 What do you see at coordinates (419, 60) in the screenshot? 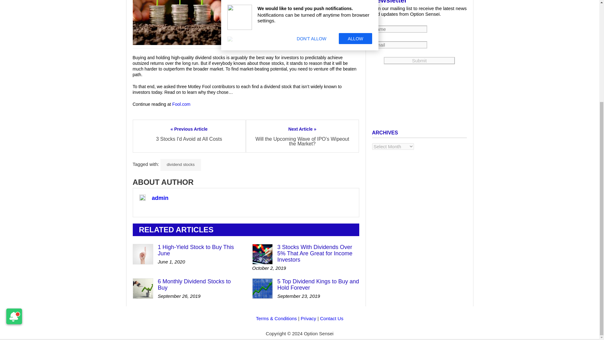
I see `Submit` at bounding box center [419, 60].